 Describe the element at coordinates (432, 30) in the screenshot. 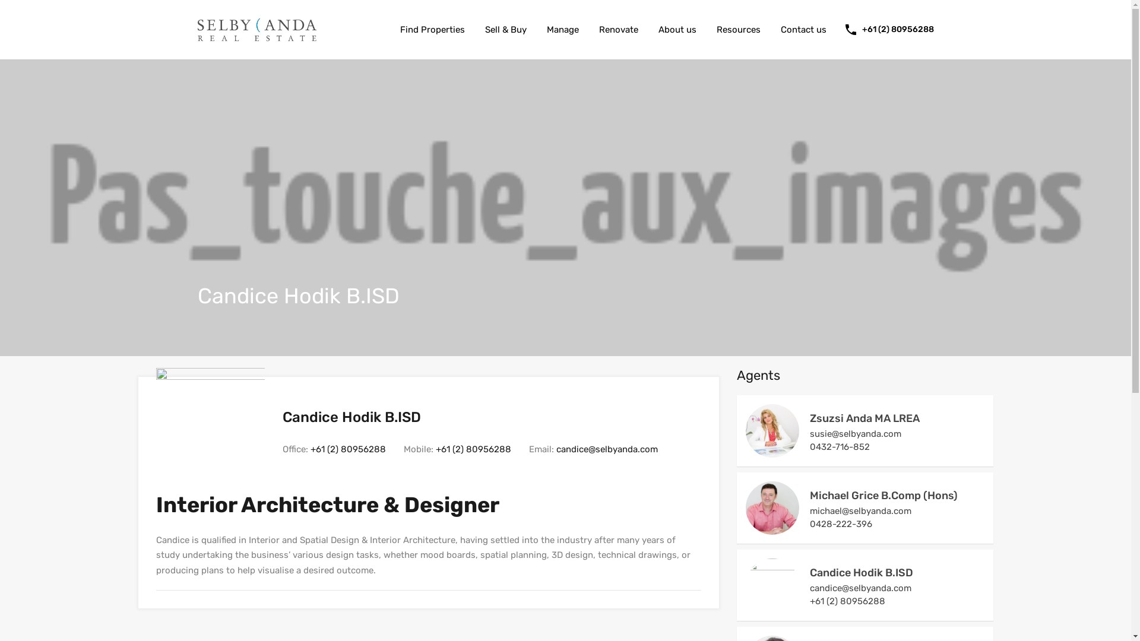

I see `Find Properties` at that location.